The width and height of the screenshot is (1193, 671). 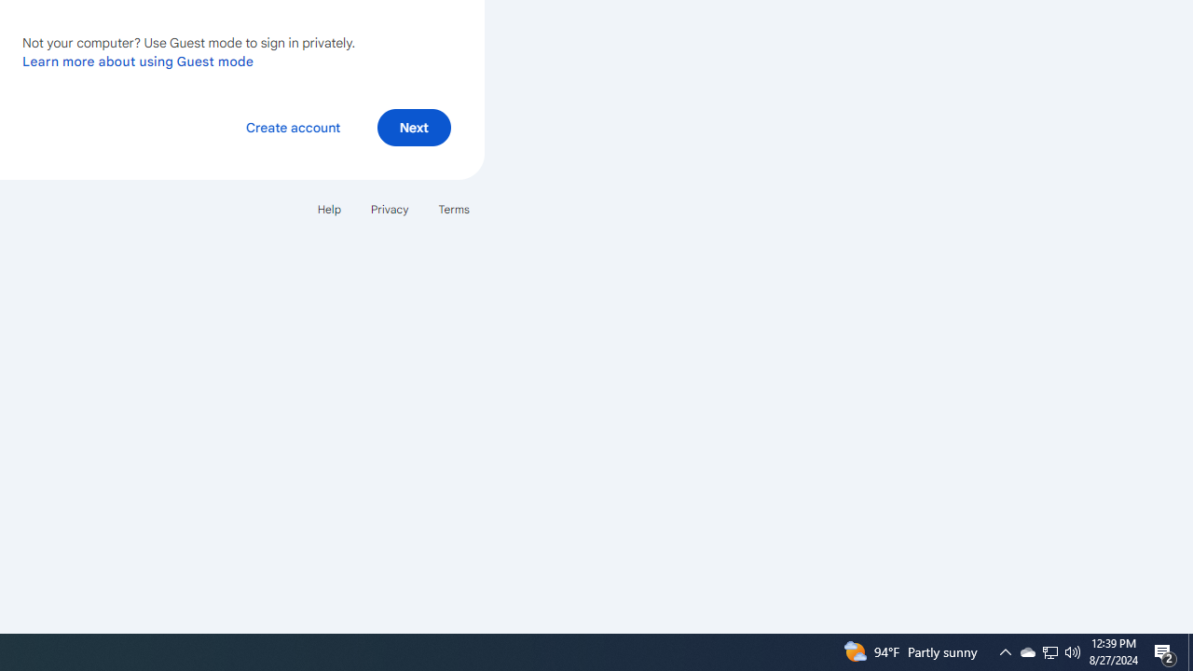 I want to click on Learn more about using Guest mode, so click(x=138, y=61).